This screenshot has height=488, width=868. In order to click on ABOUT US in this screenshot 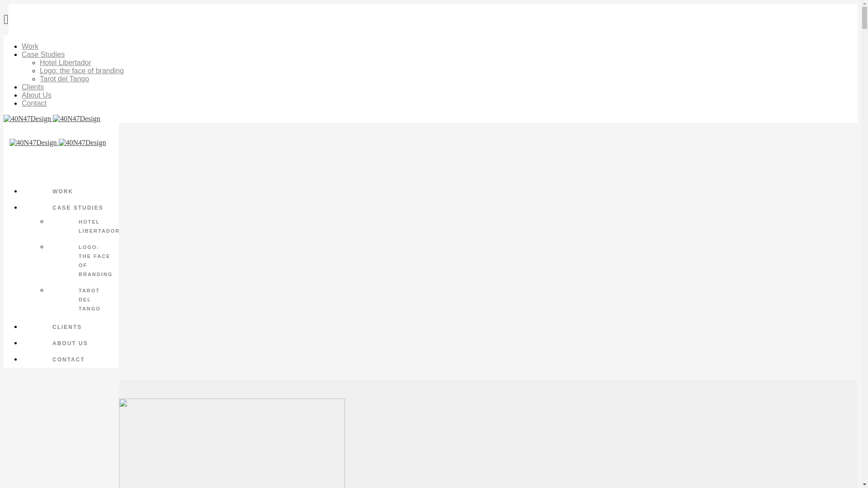, I will do `click(73, 343)`.